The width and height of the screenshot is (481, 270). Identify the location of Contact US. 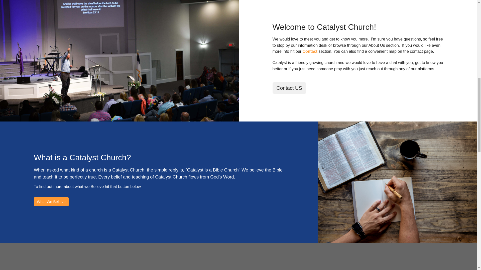
(289, 88).